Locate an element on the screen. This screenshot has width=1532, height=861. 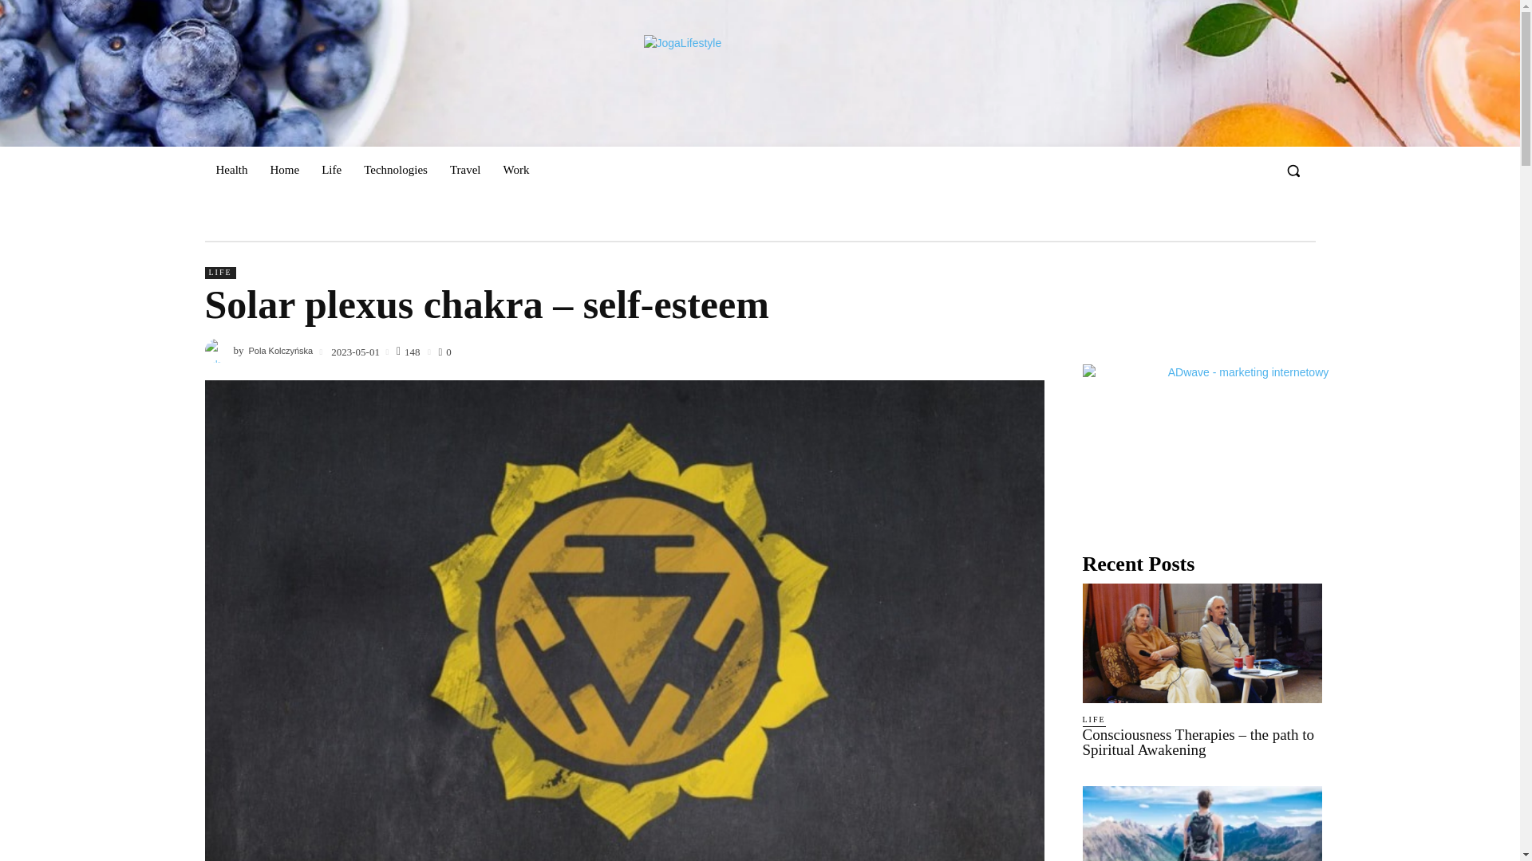
Work is located at coordinates (515, 169).